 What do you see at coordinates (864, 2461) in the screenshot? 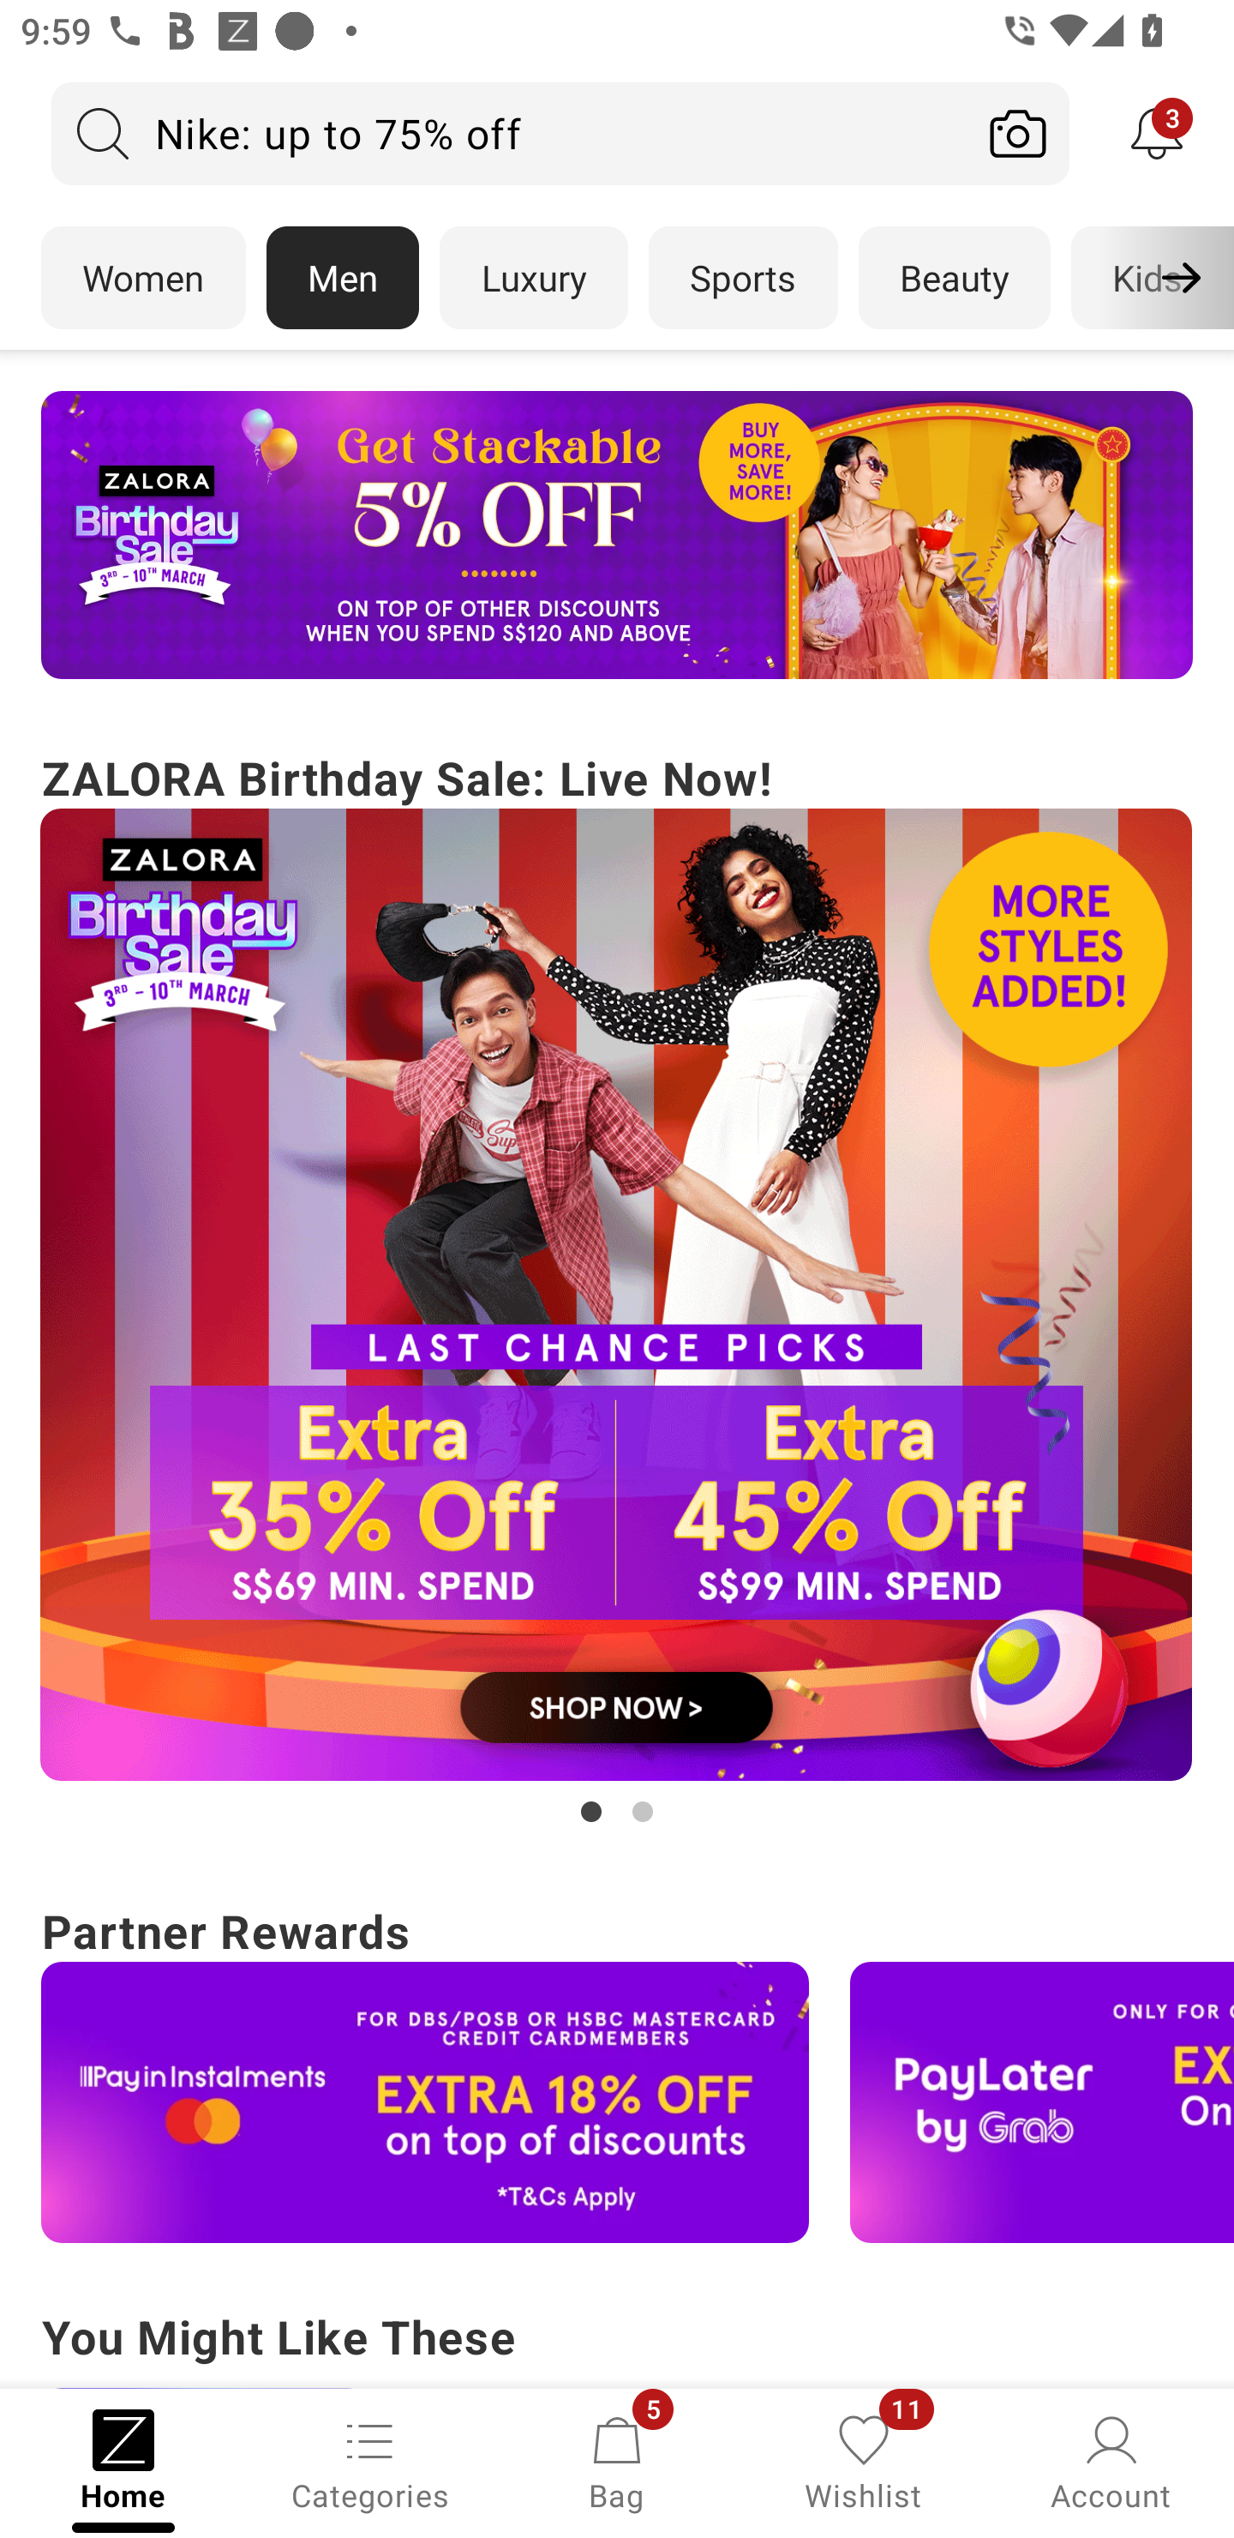
I see `Wishlist, 11 new notifications Wishlist` at bounding box center [864, 2461].